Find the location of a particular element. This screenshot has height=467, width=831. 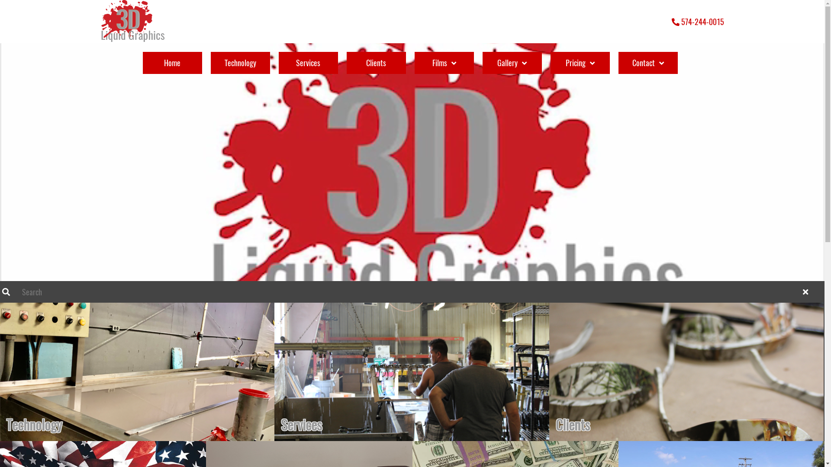

Technology is located at coordinates (241, 63).